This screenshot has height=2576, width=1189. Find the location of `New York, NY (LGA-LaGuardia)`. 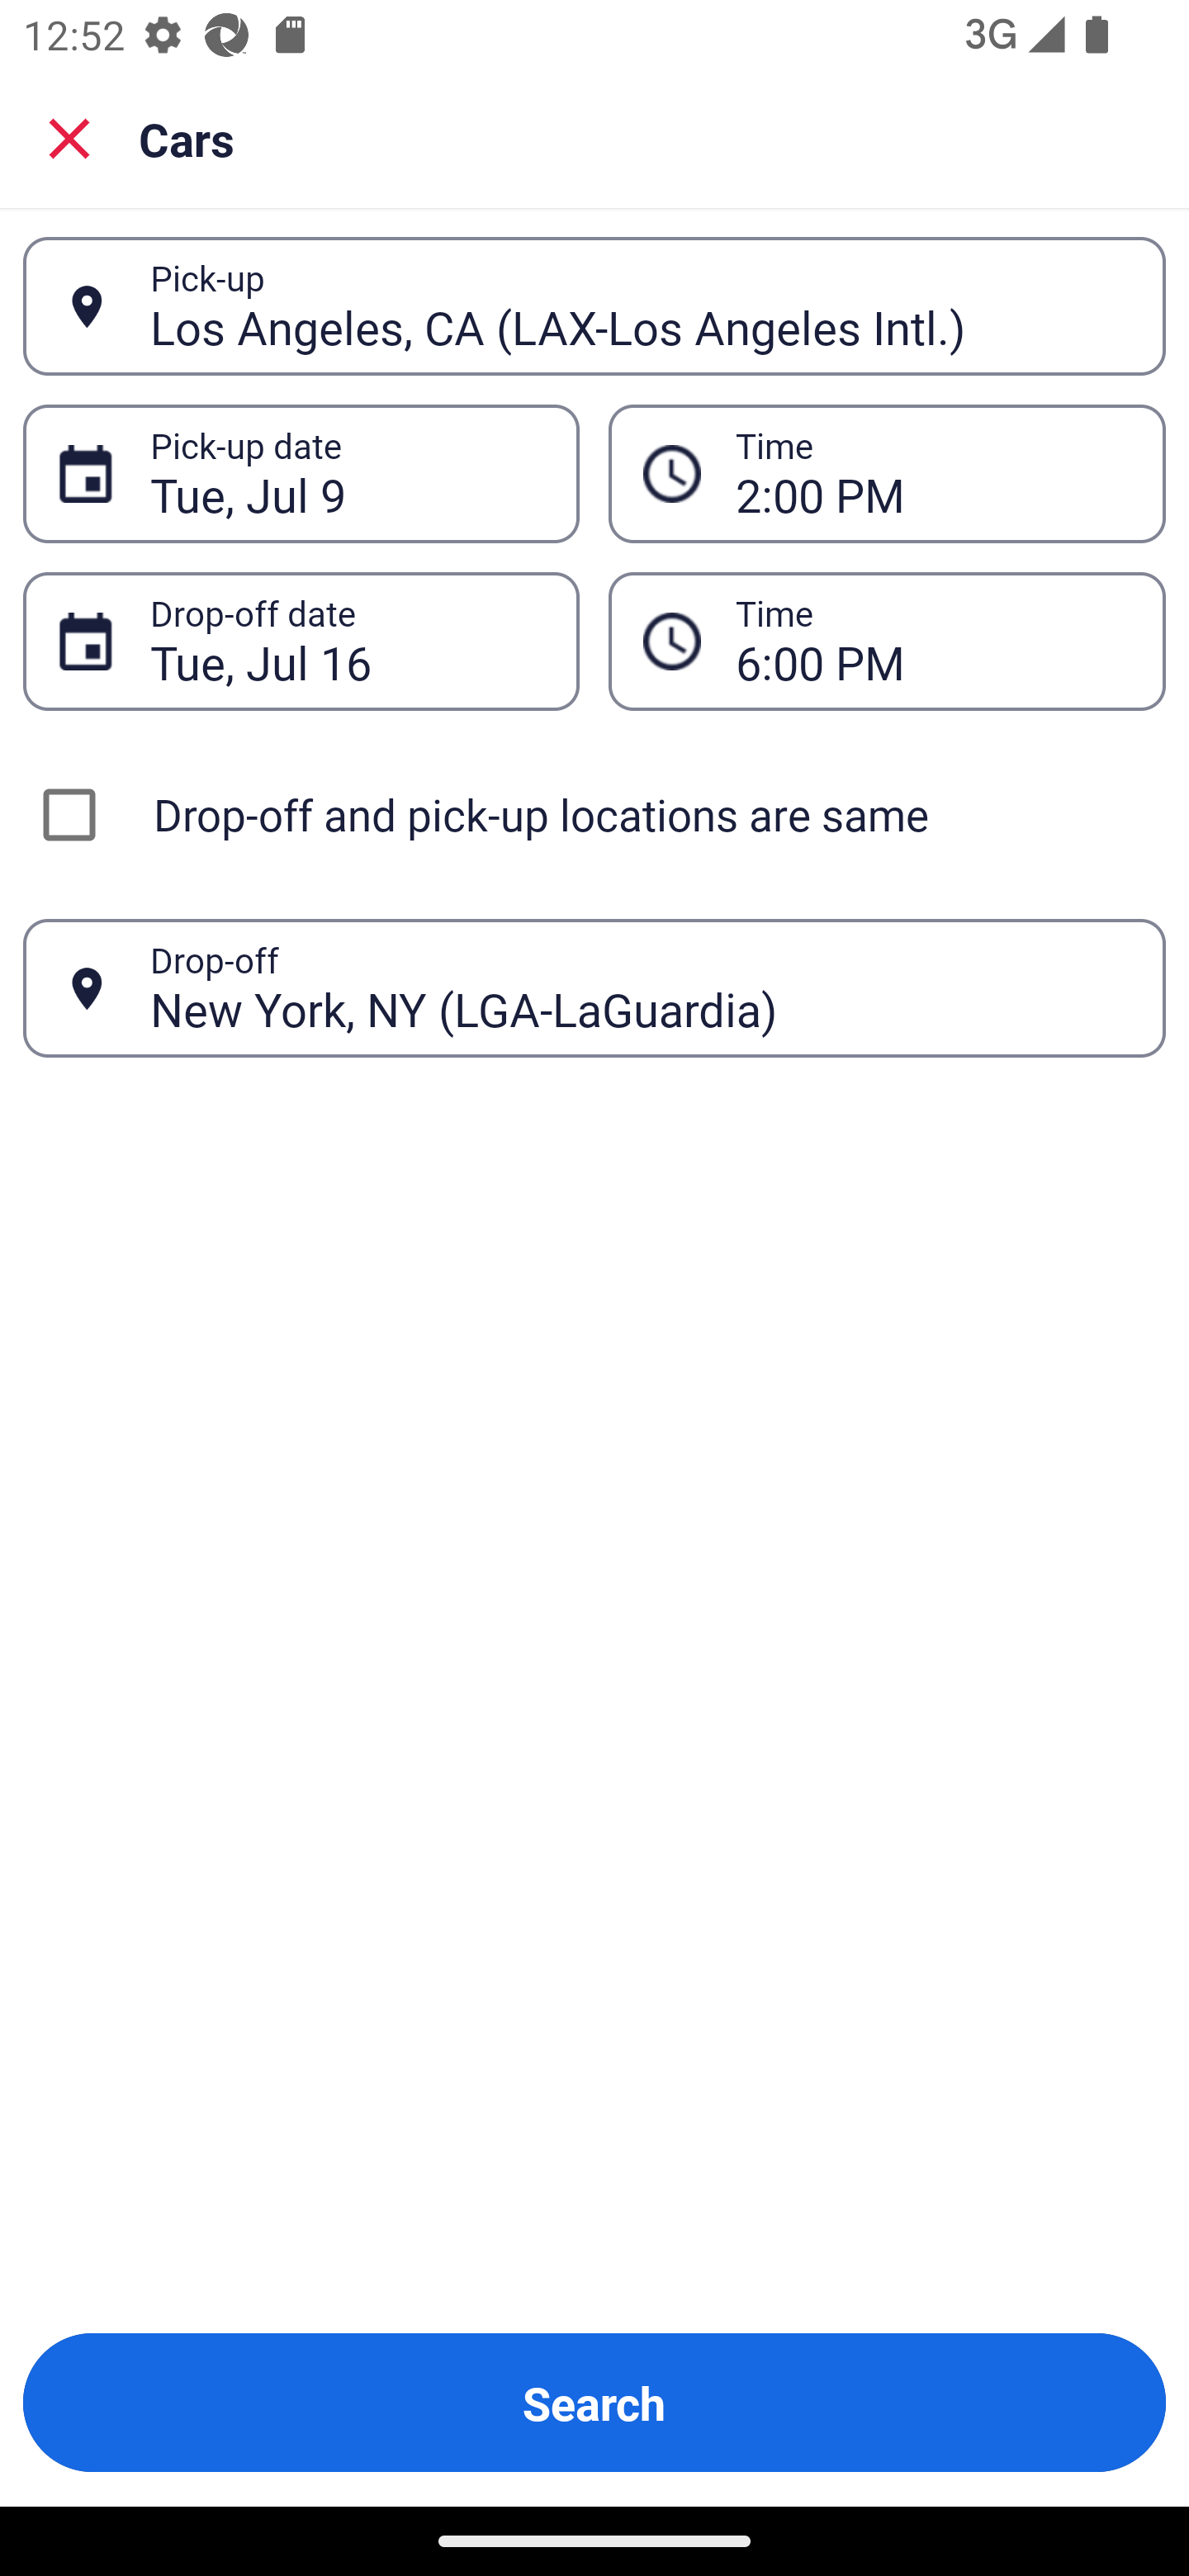

New York, NY (LGA-LaGuardia) is located at coordinates (640, 987).